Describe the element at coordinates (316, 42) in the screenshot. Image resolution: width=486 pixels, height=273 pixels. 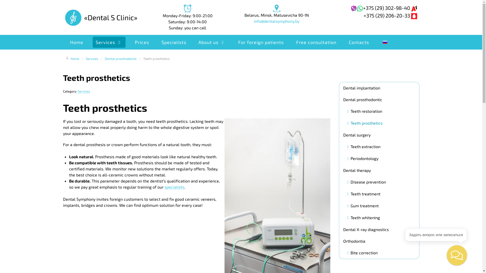
I see `Free consultation` at that location.